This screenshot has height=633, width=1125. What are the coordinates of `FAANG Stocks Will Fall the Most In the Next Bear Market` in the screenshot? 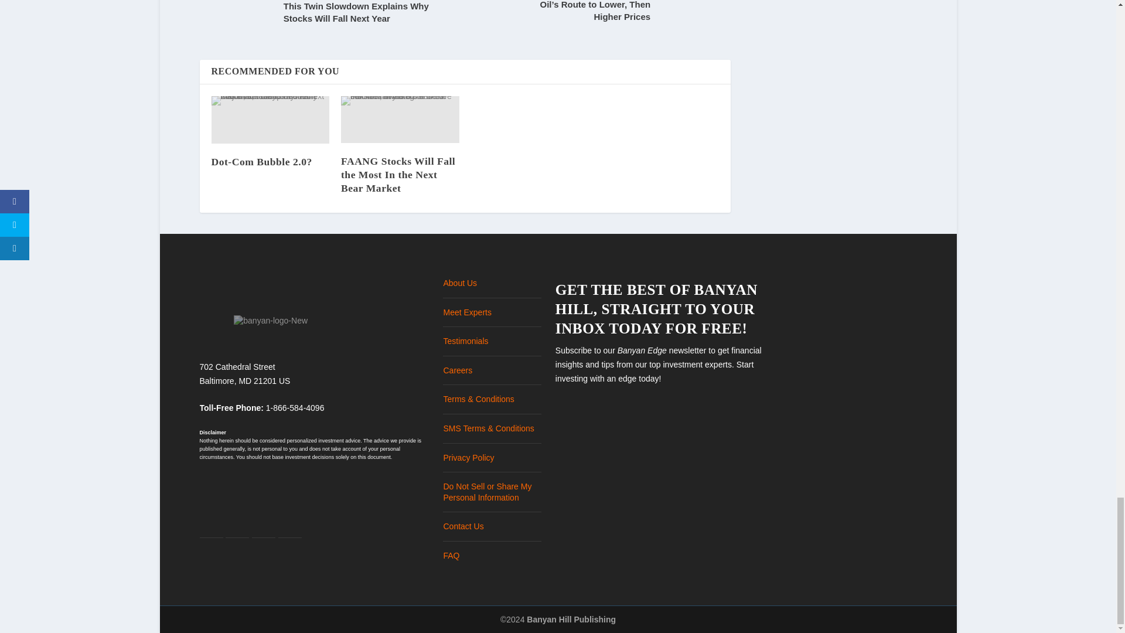 It's located at (398, 174).